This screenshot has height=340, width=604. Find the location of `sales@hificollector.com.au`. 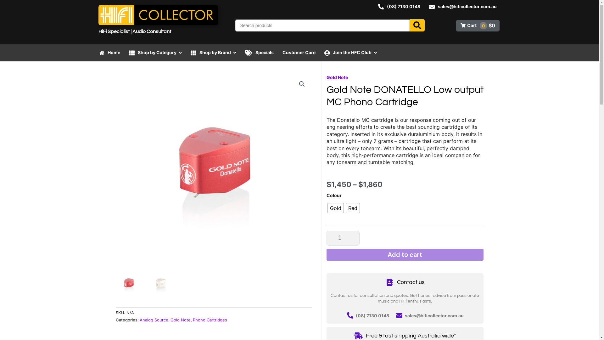

sales@hificollector.com.au is located at coordinates (463, 7).